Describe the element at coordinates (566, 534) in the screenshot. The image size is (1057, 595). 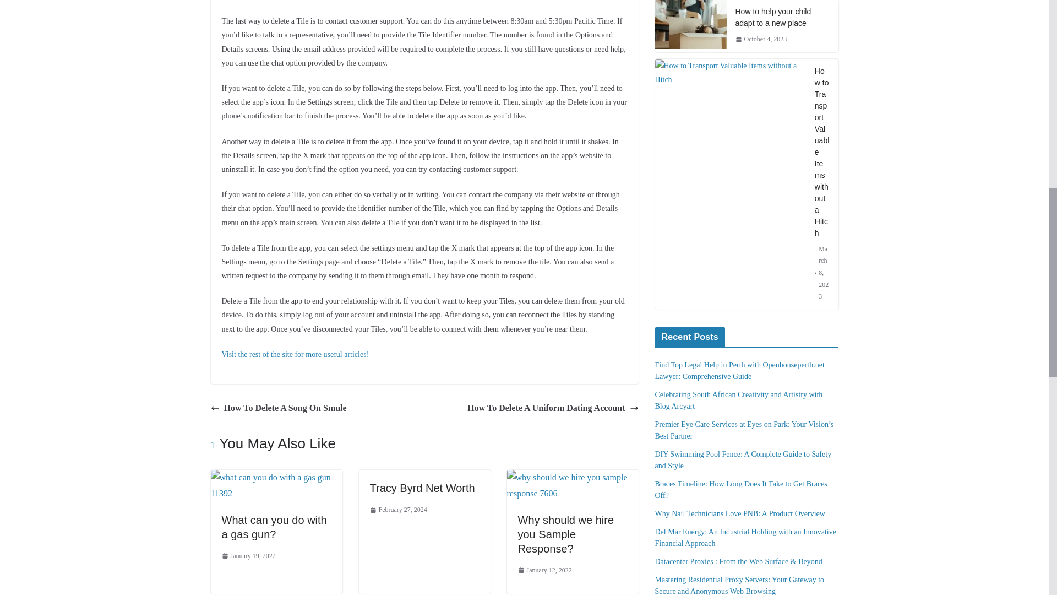
I see `Why should we hire you Sample Response?` at that location.